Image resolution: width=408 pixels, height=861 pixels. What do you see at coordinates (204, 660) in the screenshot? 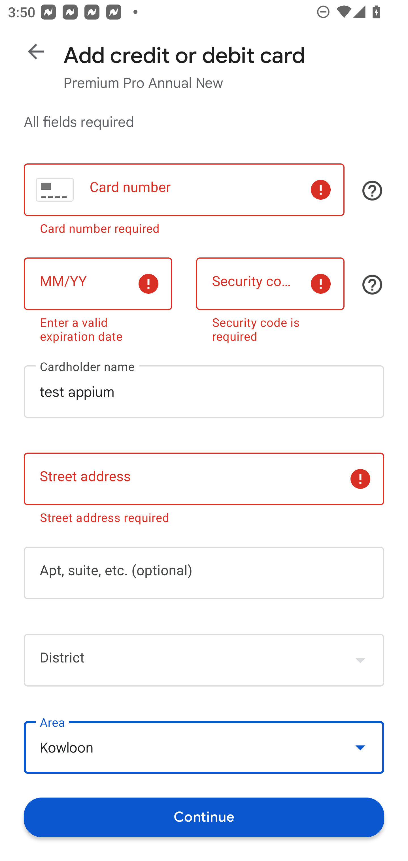
I see `District` at bounding box center [204, 660].